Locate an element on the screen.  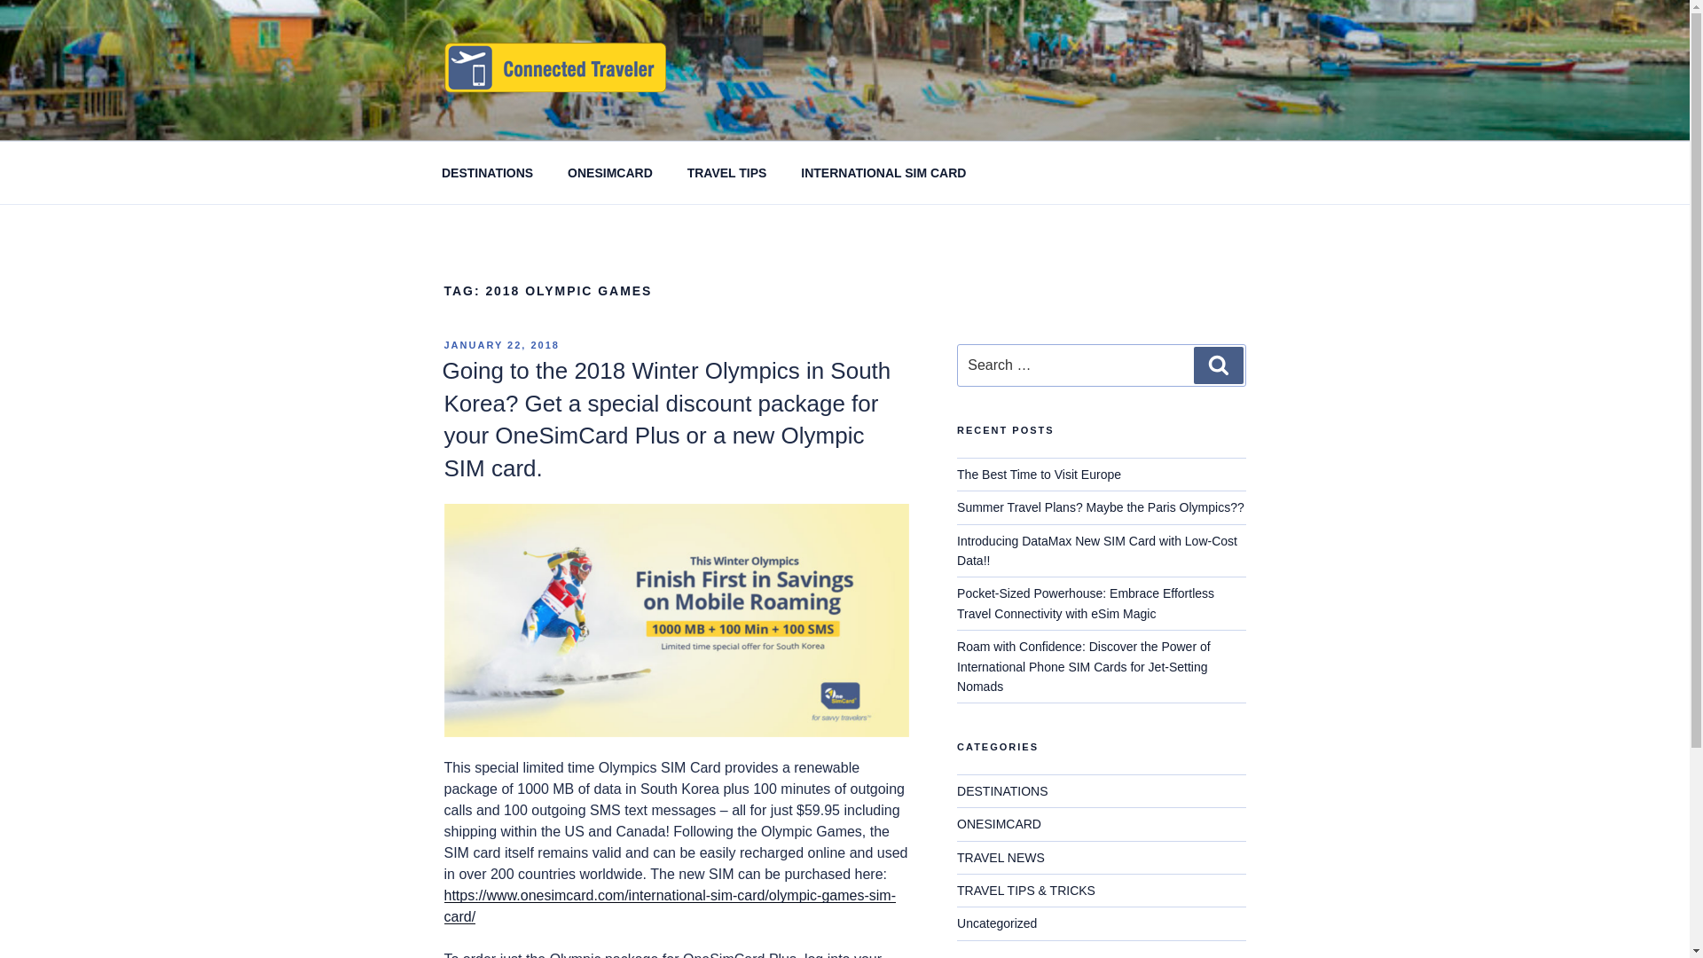
The Best Time to Visit Europe is located at coordinates (1039, 475).